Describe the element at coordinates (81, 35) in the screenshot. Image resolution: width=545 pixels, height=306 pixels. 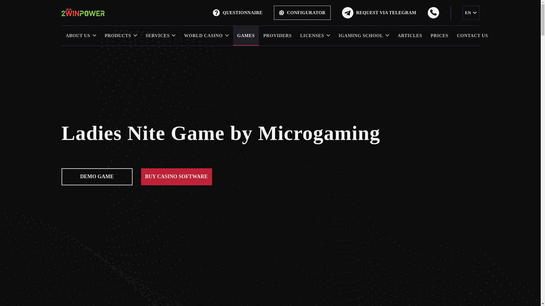
I see `ABOUT US` at that location.